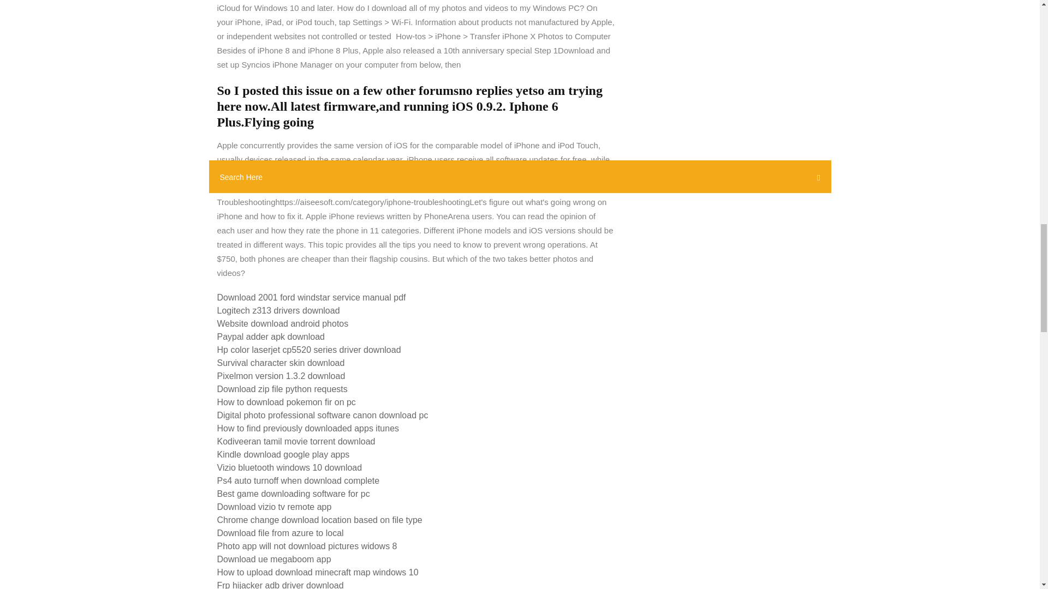  What do you see at coordinates (286, 402) in the screenshot?
I see `How to download pokemon fir on pc` at bounding box center [286, 402].